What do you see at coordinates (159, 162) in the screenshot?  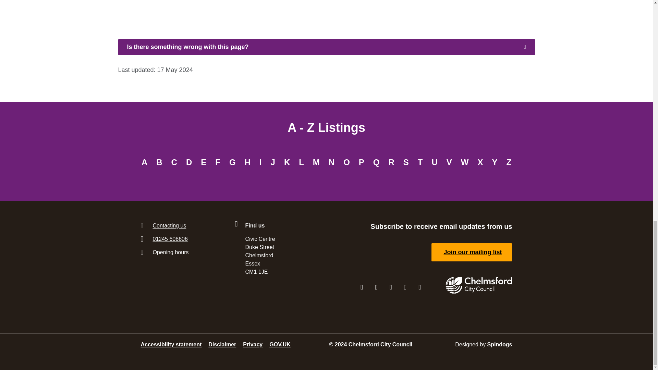 I see `B` at bounding box center [159, 162].